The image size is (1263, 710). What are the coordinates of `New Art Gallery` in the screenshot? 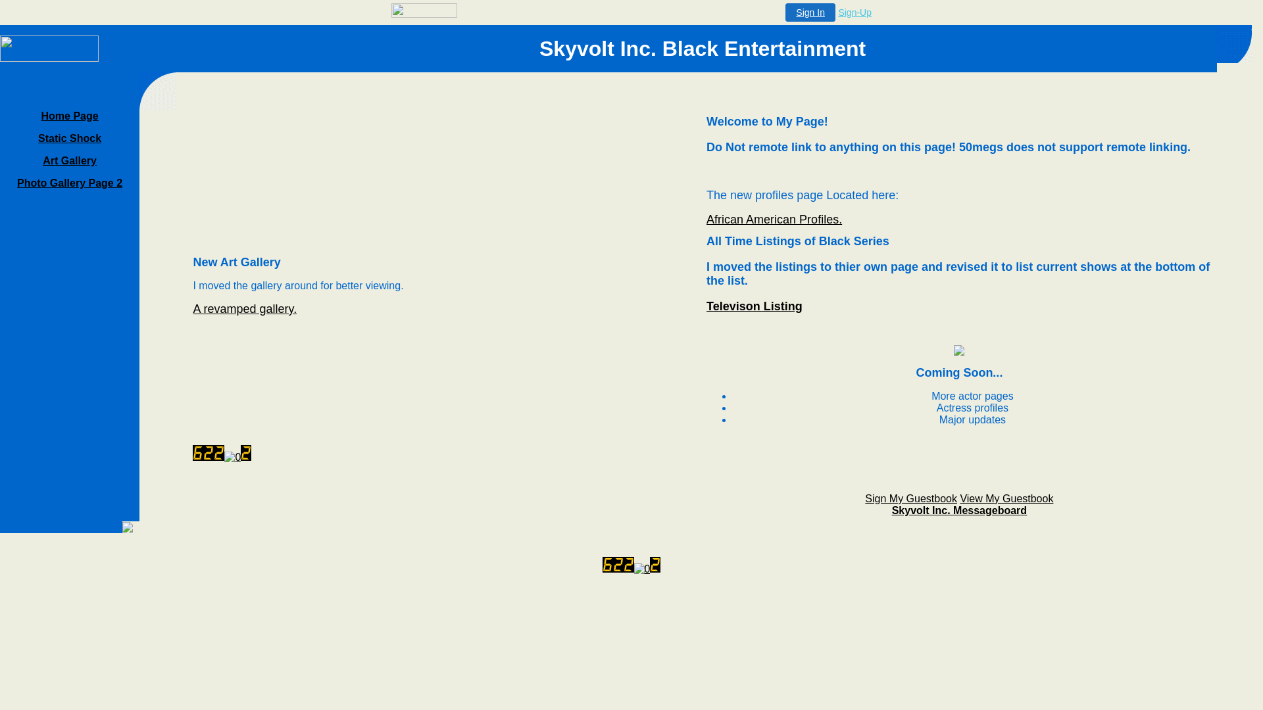 It's located at (245, 309).